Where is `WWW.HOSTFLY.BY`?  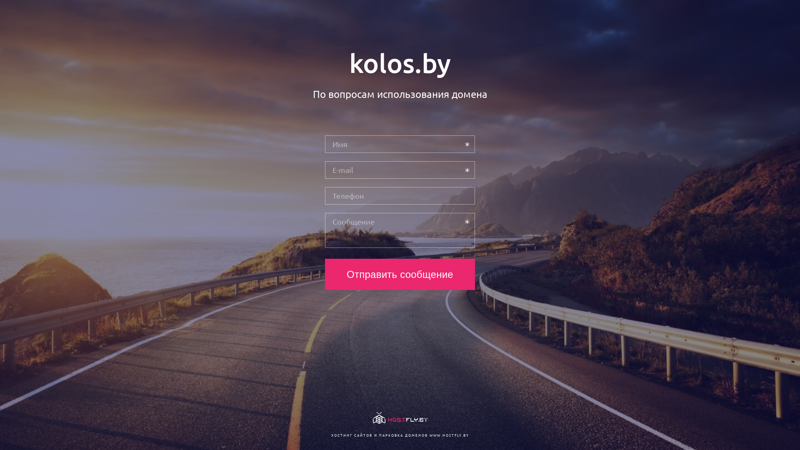 WWW.HOSTFLY.BY is located at coordinates (449, 435).